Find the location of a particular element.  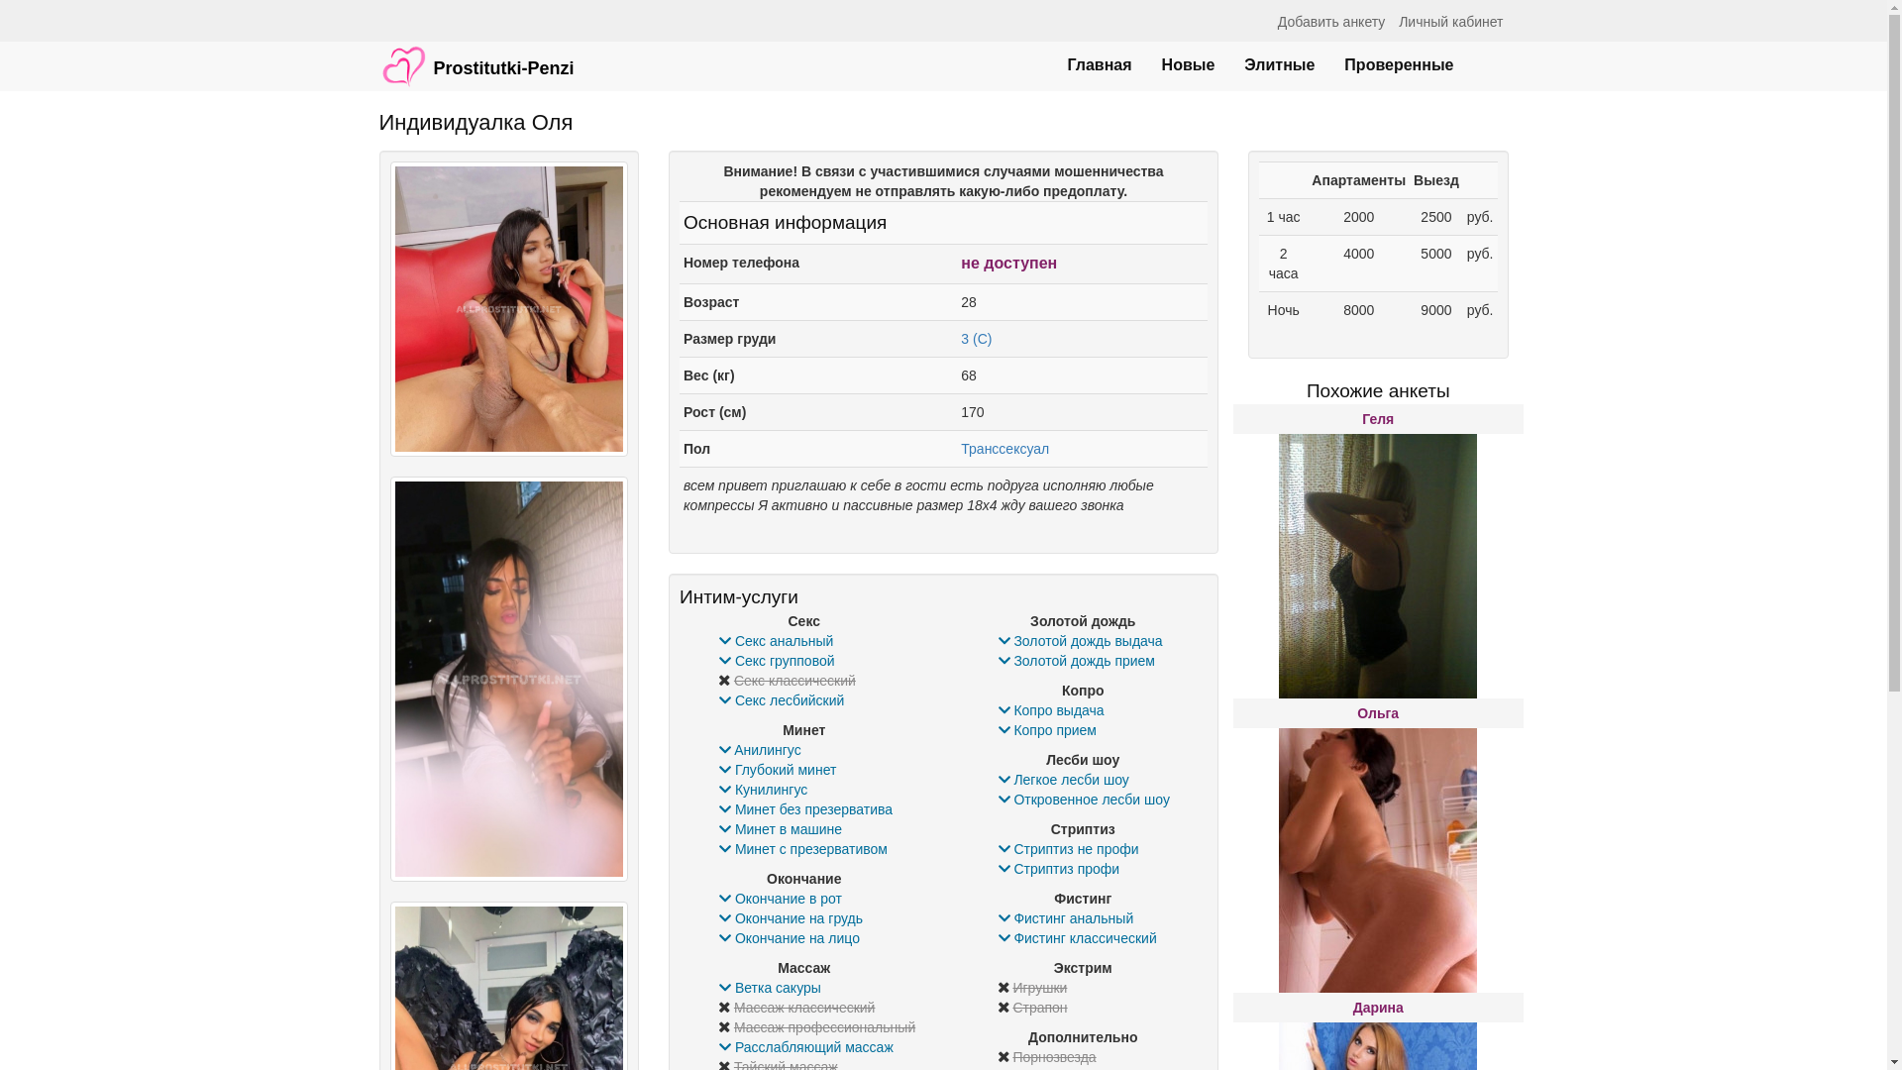

Prostitutki-Penzi is located at coordinates (477, 56).